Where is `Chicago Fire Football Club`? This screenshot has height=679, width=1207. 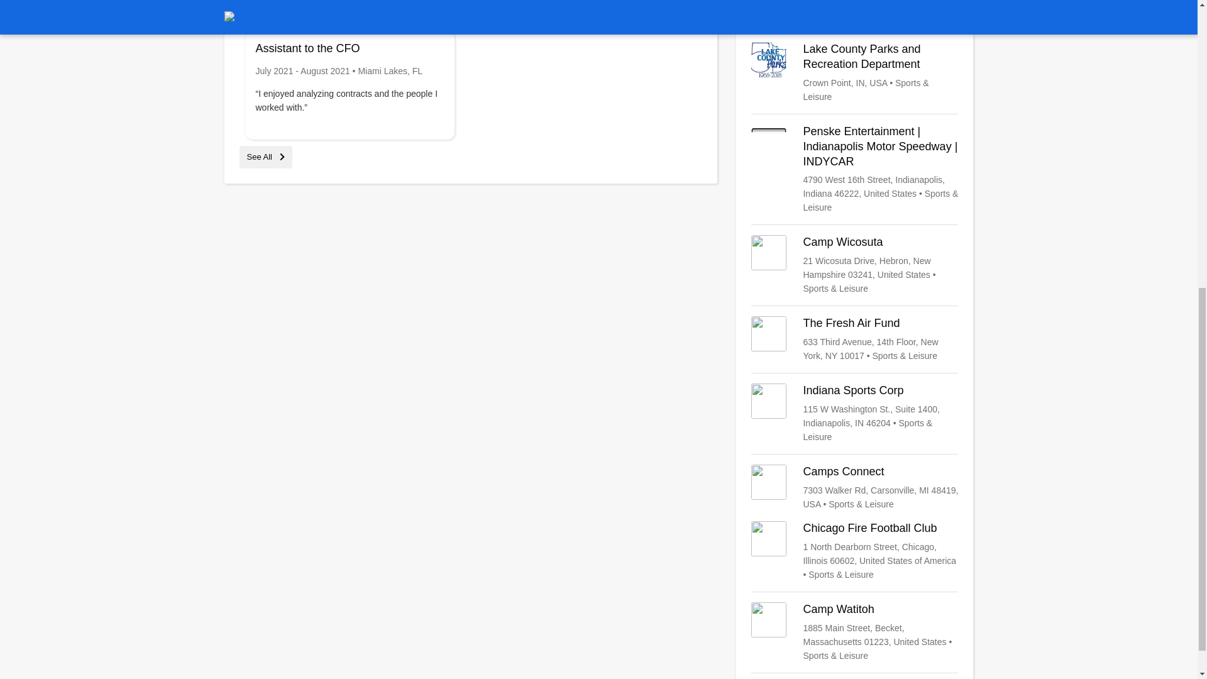 Chicago Fire Football Club is located at coordinates (854, 551).